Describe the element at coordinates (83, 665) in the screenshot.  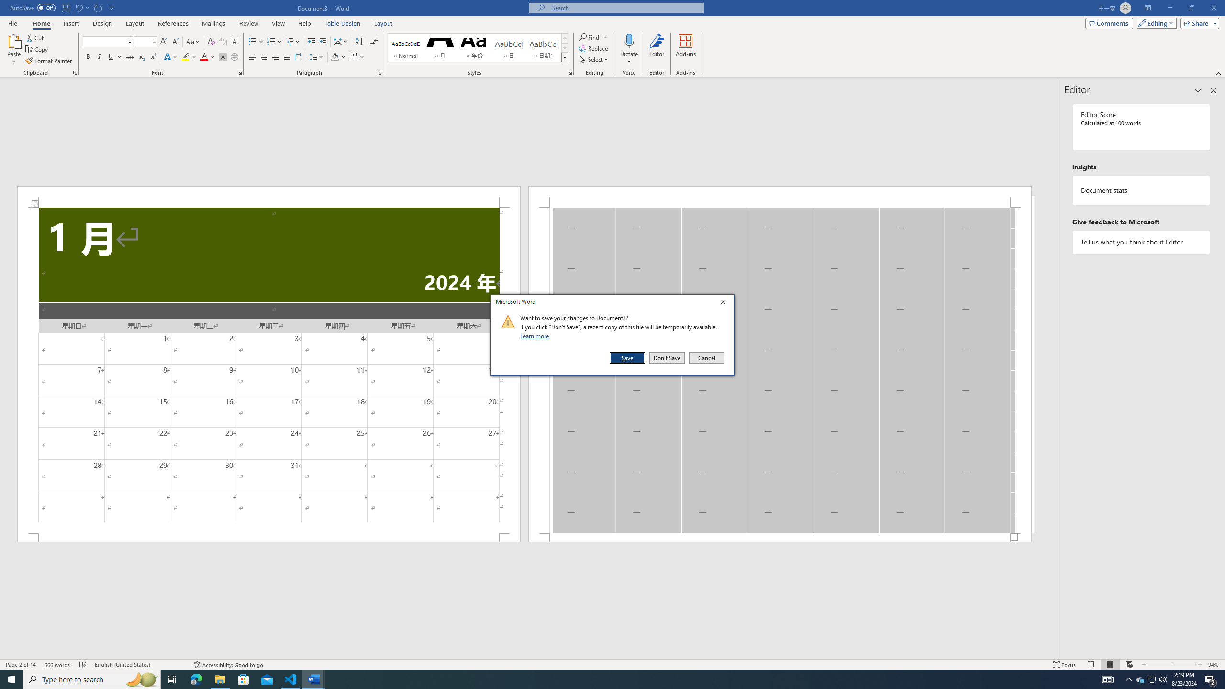
I see `Spelling and Grammar Check Checking` at that location.